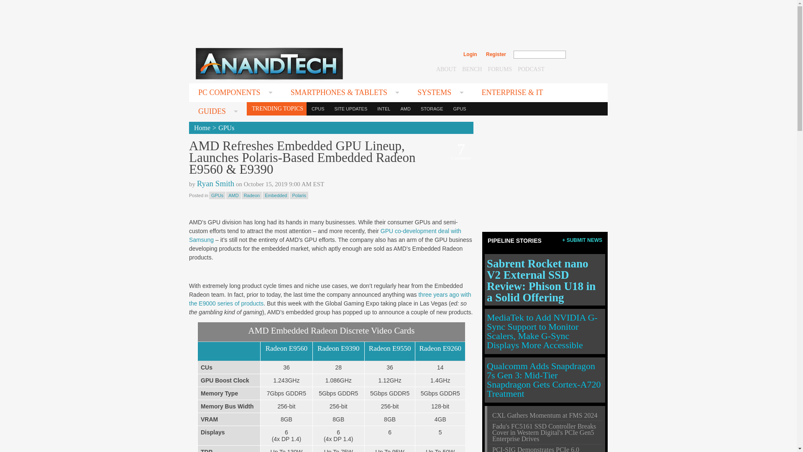 Image resolution: width=803 pixels, height=452 pixels. What do you see at coordinates (531, 69) in the screenshot?
I see `PODCAST` at bounding box center [531, 69].